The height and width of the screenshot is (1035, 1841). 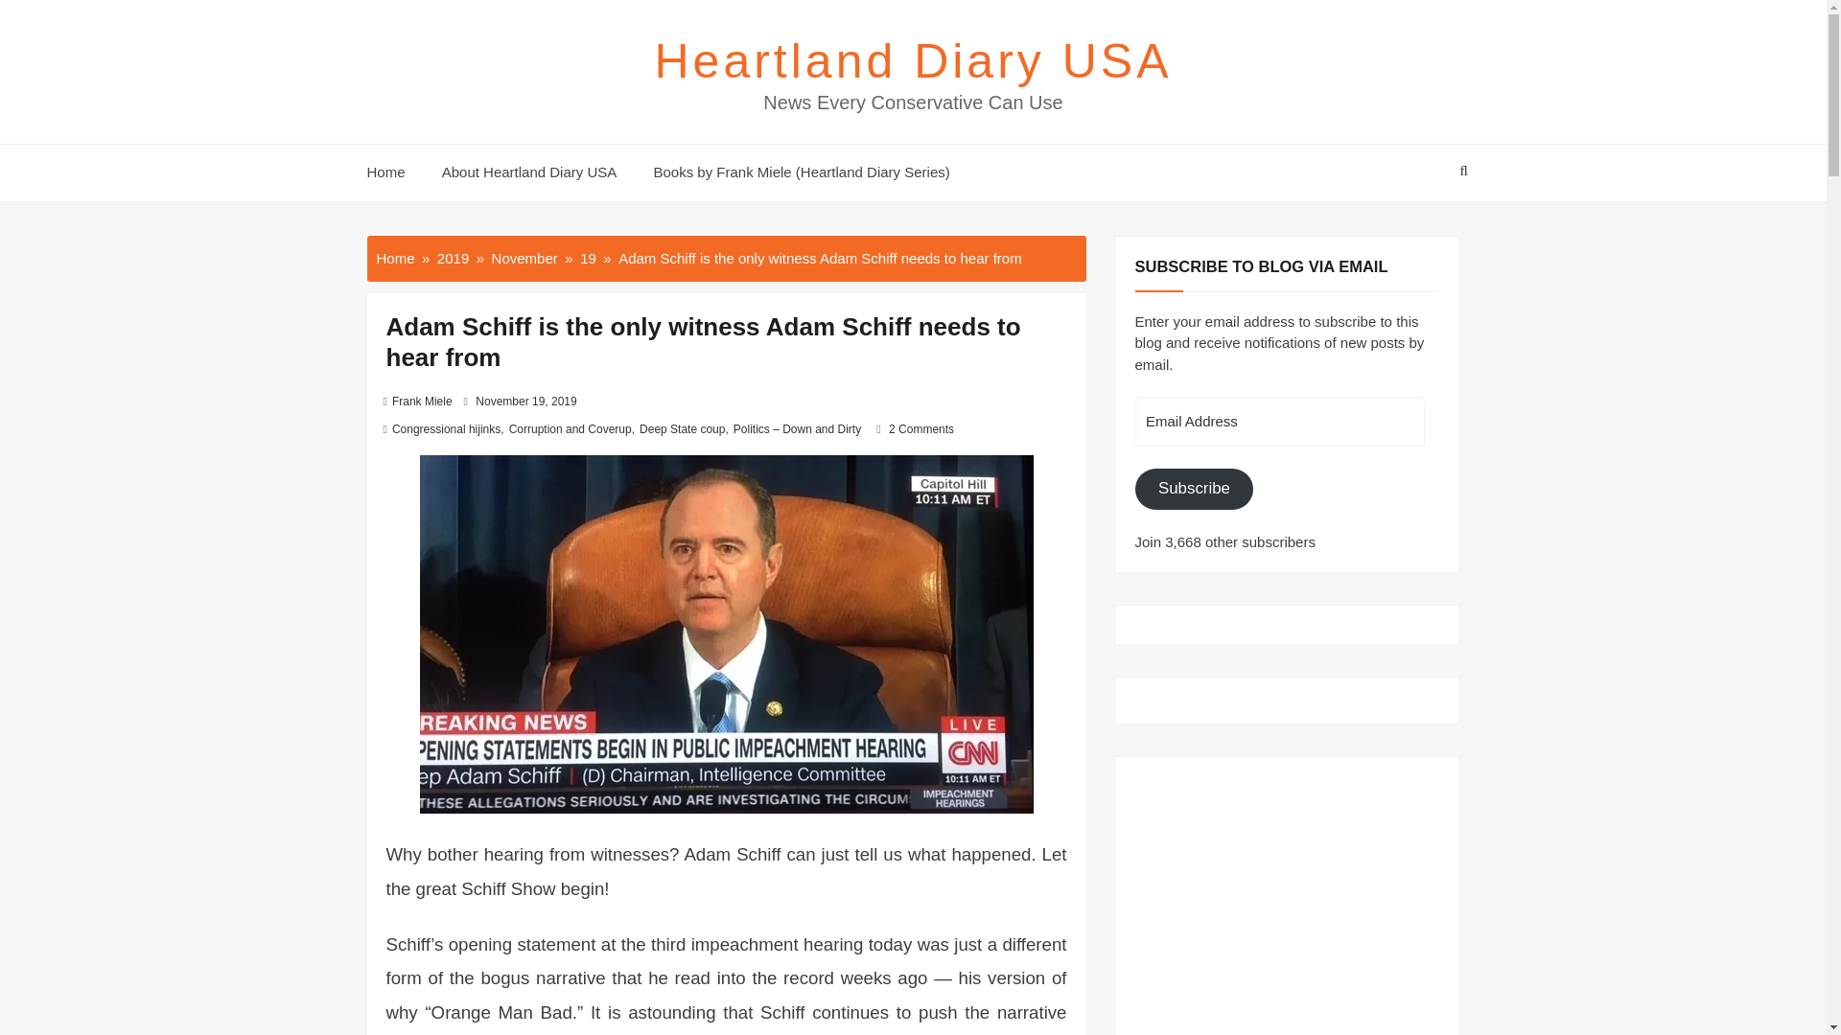 What do you see at coordinates (422, 401) in the screenshot?
I see `Frank Miele` at bounding box center [422, 401].